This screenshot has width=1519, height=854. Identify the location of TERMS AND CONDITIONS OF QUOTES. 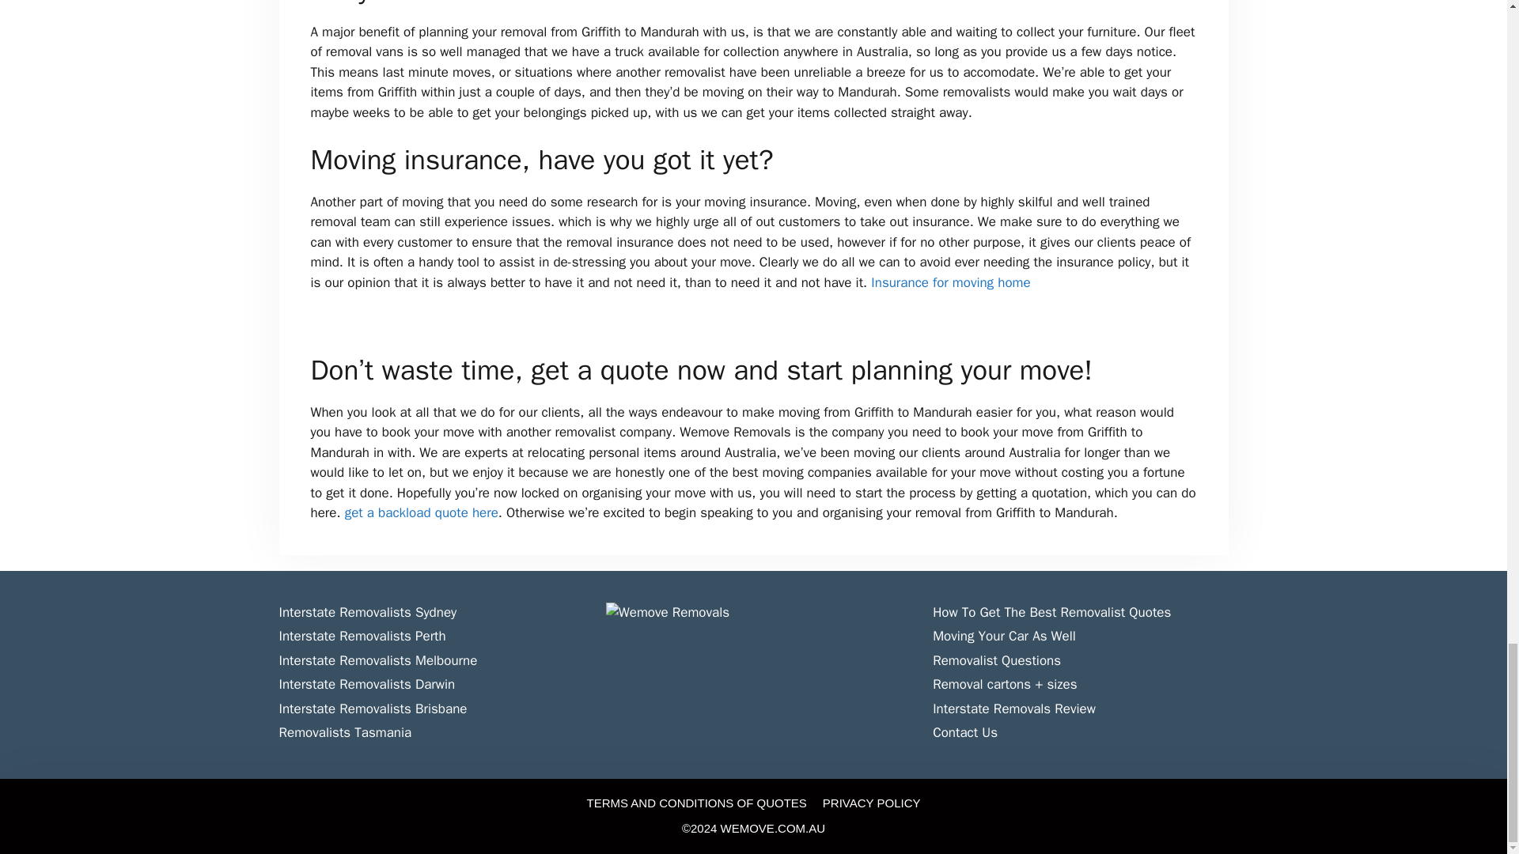
(696, 802).